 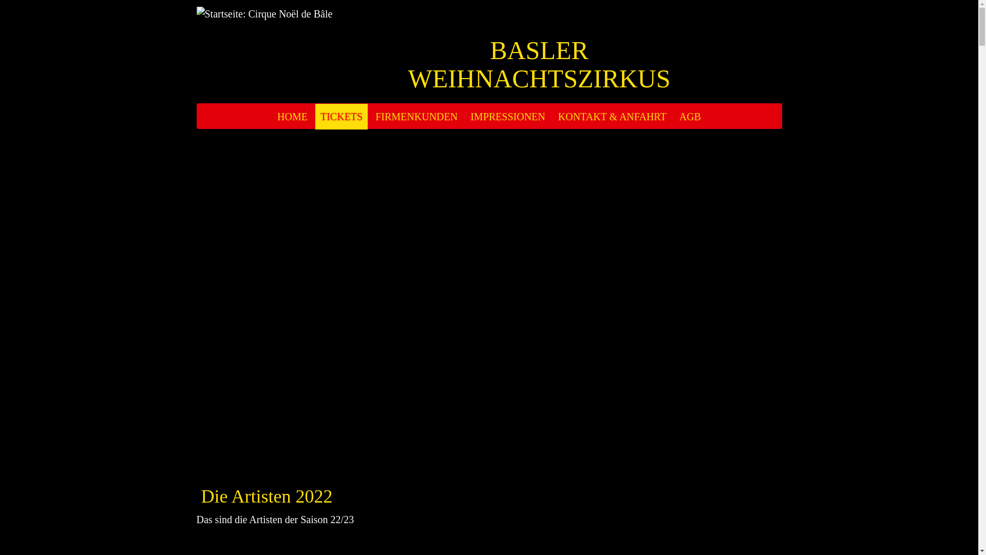 What do you see at coordinates (342, 117) in the screenshot?
I see `TICKETS` at bounding box center [342, 117].